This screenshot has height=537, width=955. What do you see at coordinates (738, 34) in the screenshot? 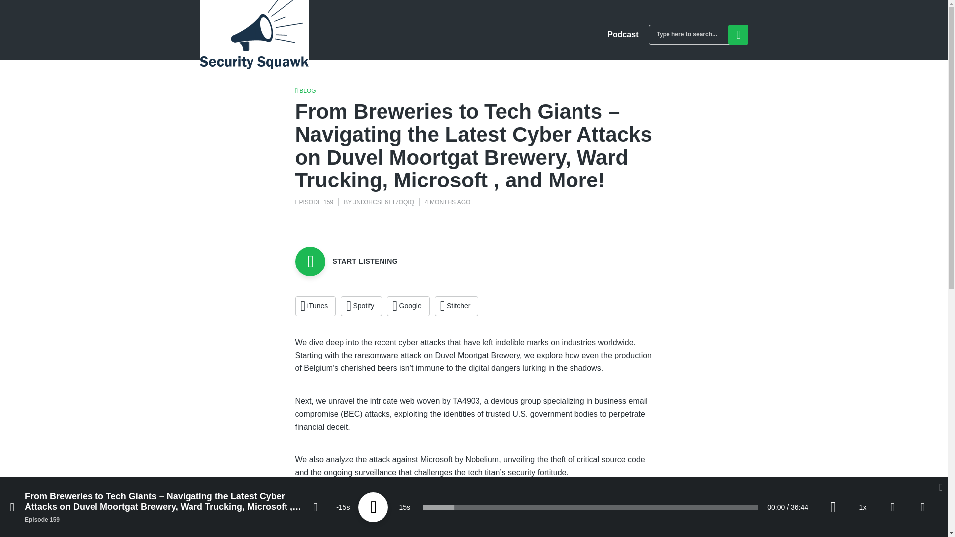
I see `SEARCH` at bounding box center [738, 34].